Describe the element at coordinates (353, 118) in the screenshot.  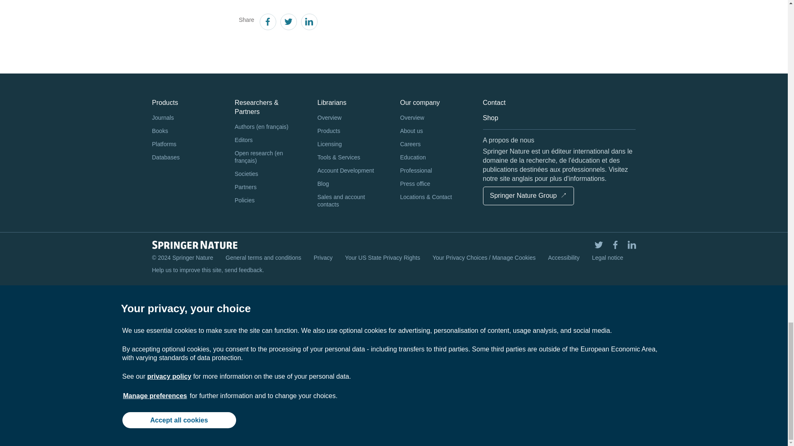
I see `Overview` at that location.